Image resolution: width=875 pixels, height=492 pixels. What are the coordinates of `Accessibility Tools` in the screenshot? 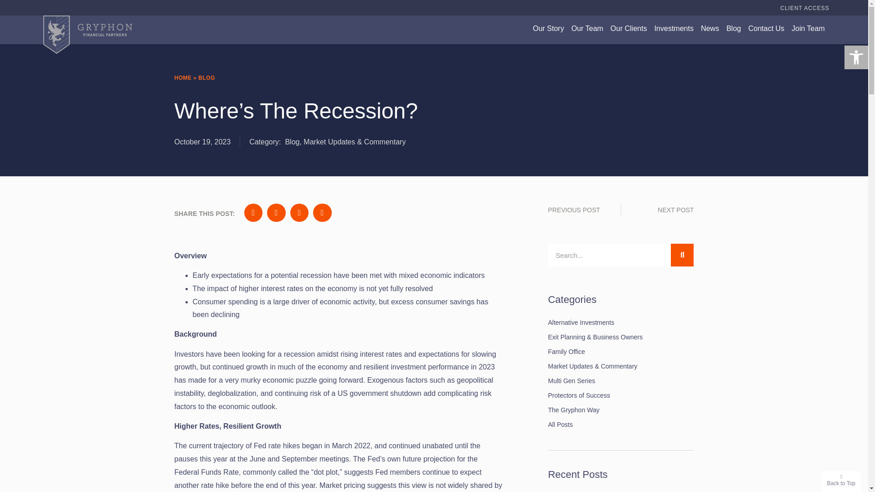 It's located at (856, 57).